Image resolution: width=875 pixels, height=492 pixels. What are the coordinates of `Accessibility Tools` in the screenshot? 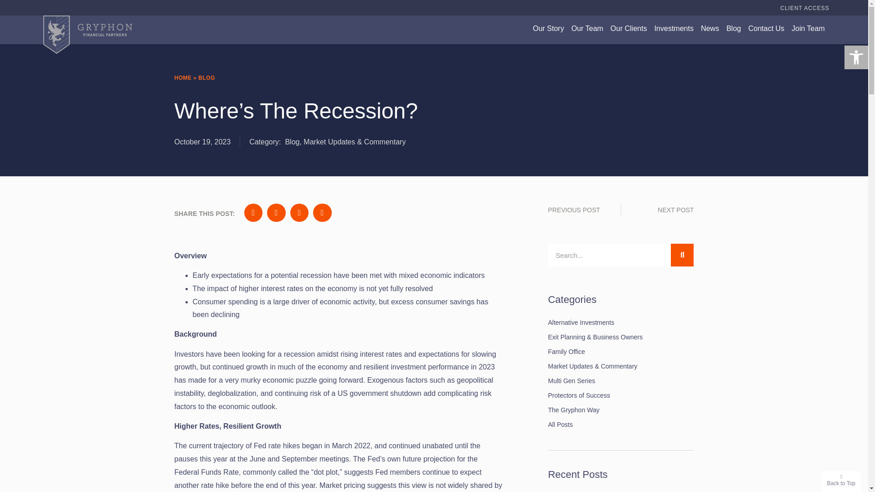 It's located at (856, 57).